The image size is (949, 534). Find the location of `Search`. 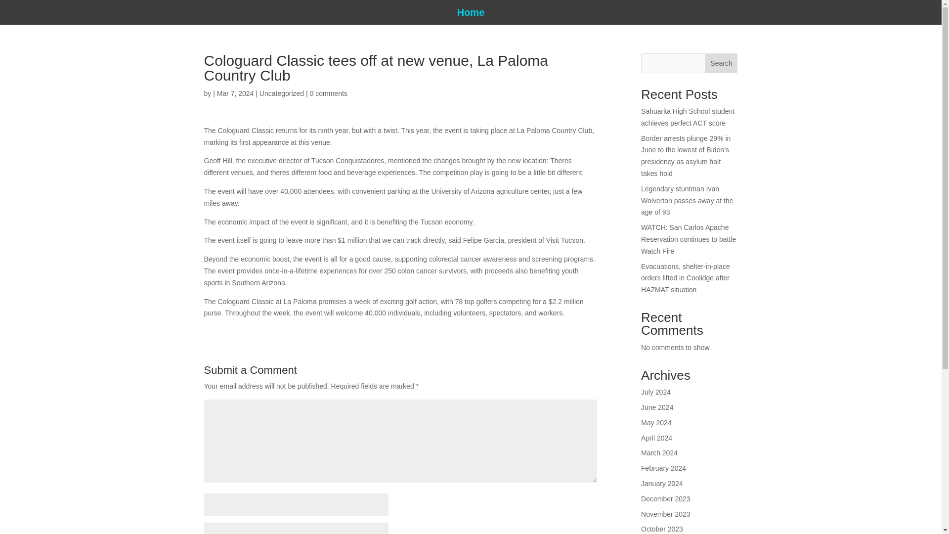

Search is located at coordinates (722, 63).